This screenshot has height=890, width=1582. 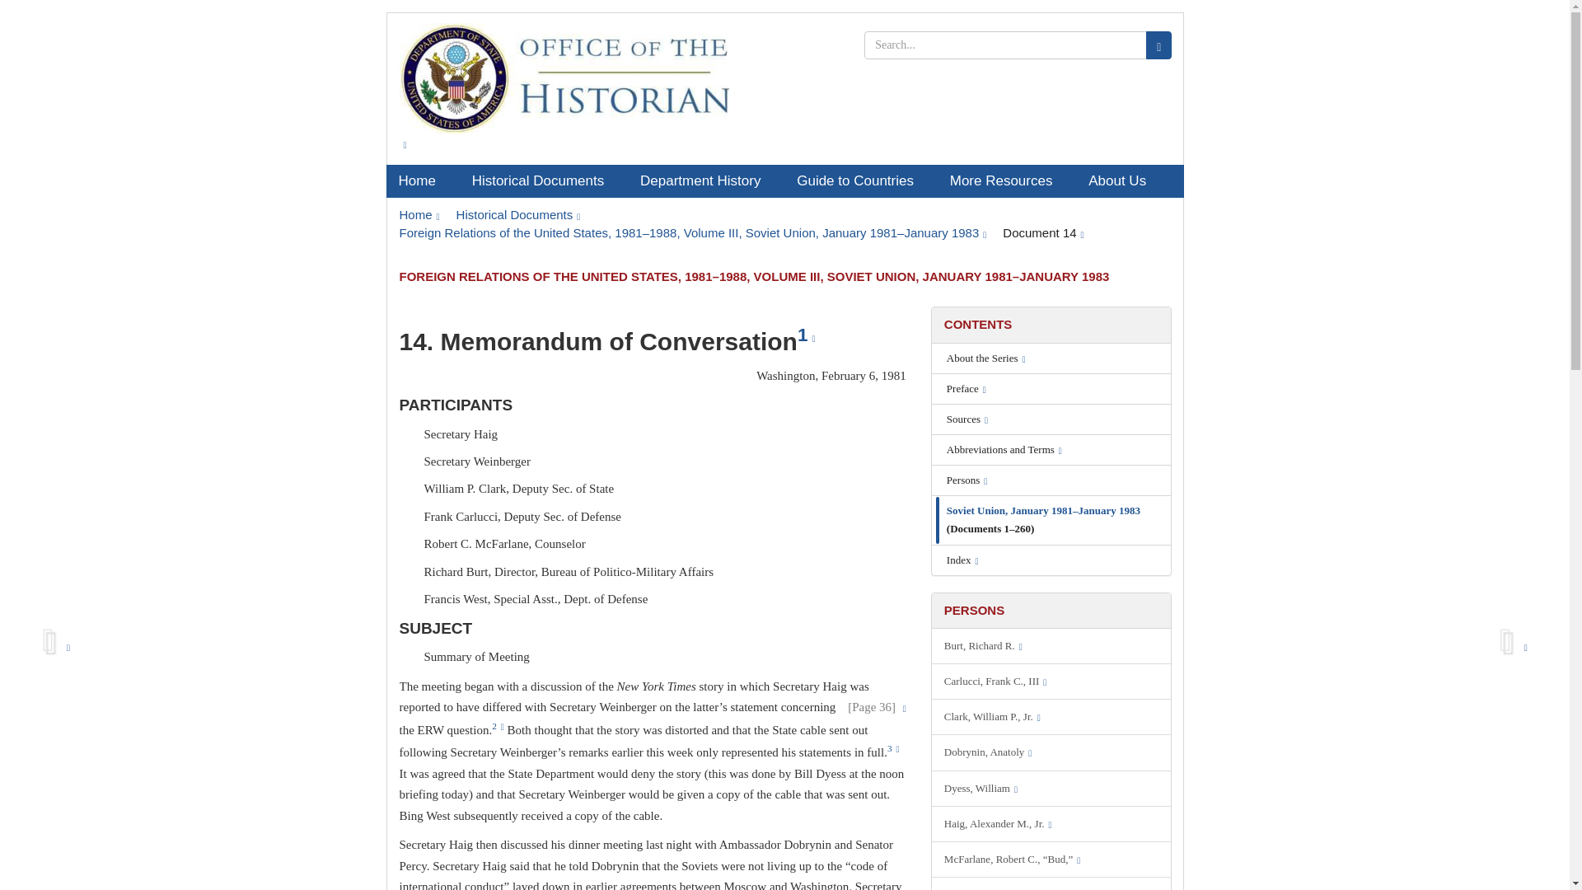 What do you see at coordinates (419, 214) in the screenshot?
I see `Home` at bounding box center [419, 214].